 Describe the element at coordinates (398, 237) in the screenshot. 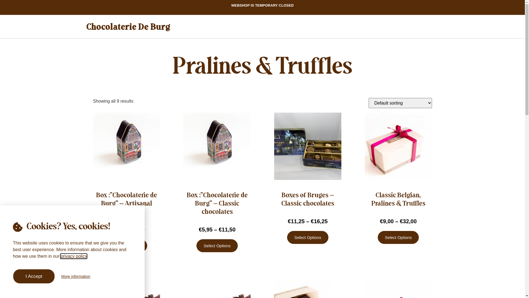

I see `Select Options` at that location.